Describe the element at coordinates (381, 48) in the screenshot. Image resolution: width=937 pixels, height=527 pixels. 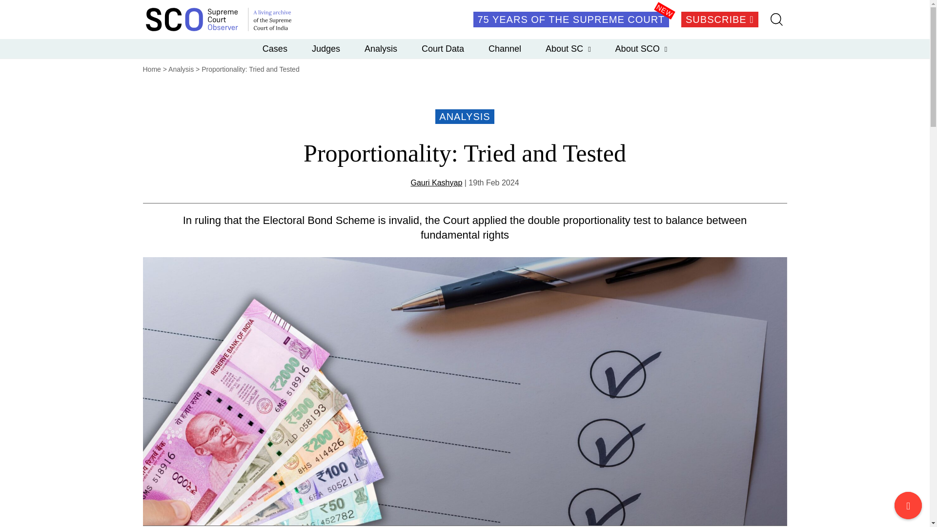
I see `Analysis` at that location.